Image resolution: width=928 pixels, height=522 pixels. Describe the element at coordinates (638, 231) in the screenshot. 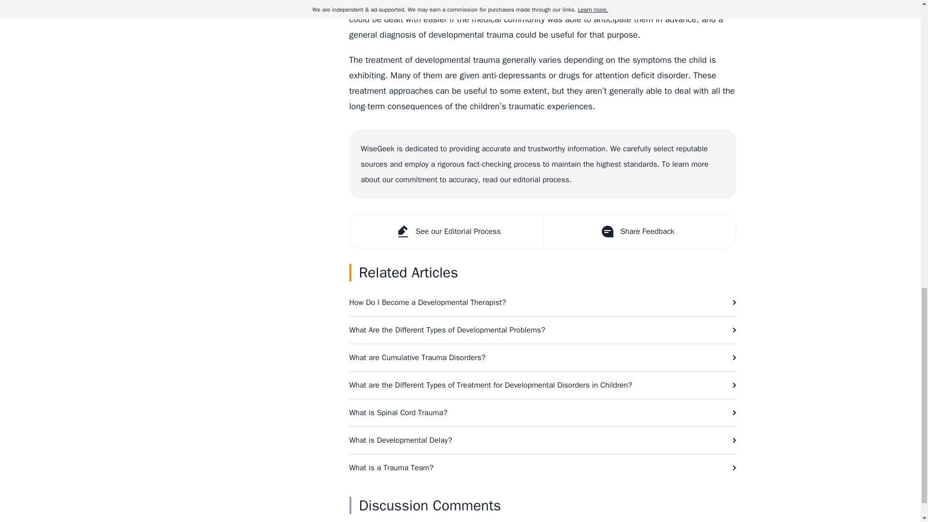

I see `Share Feedback` at that location.